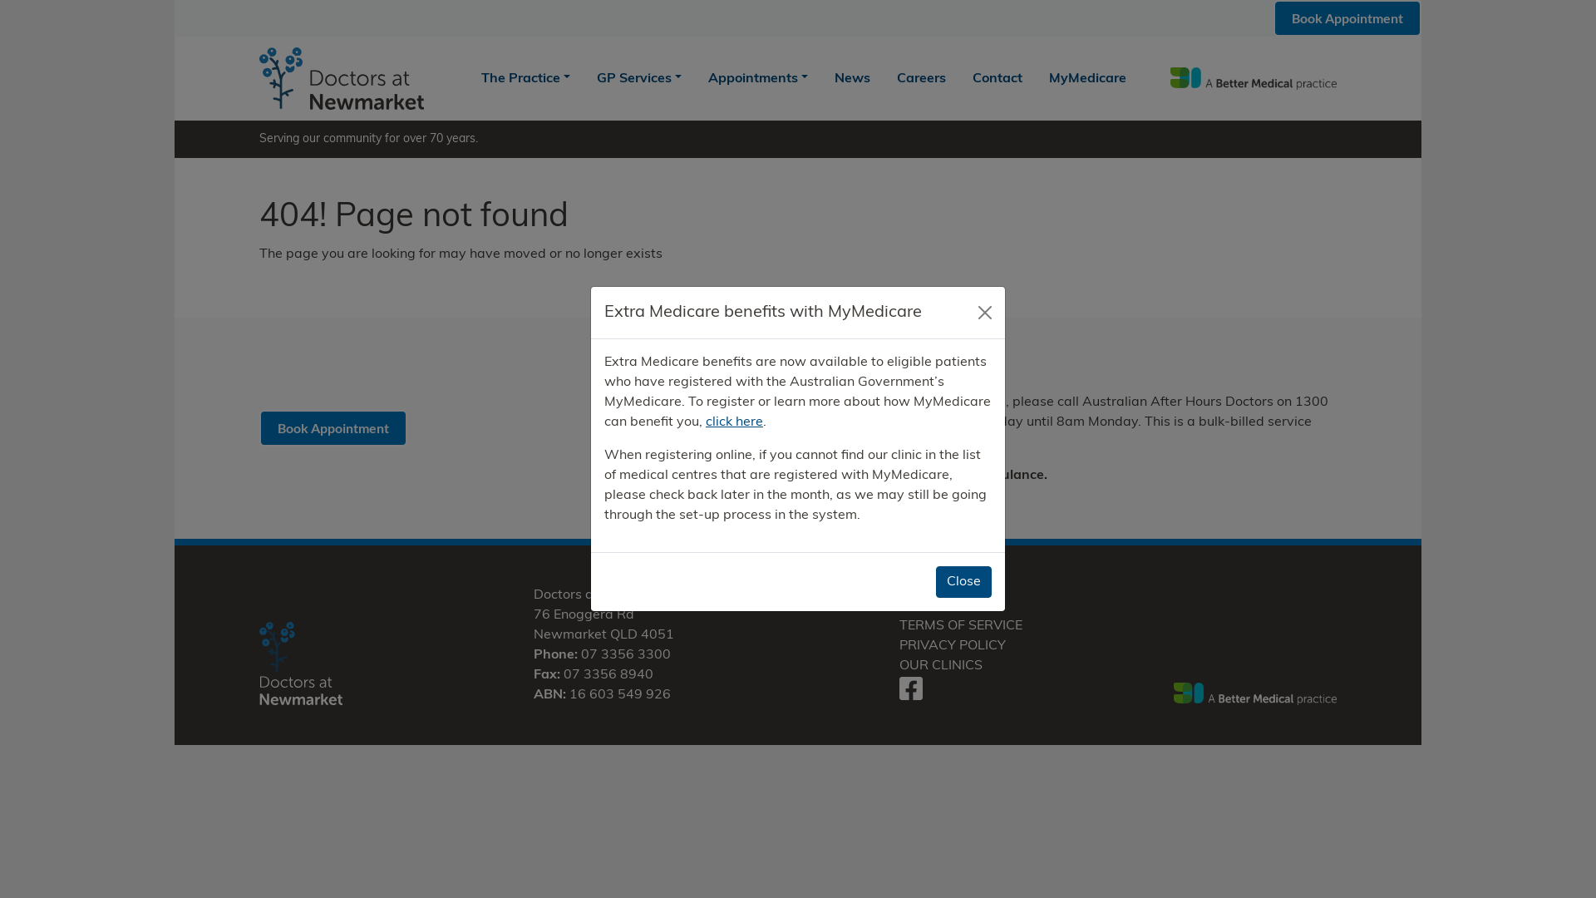 This screenshot has height=898, width=1596. What do you see at coordinates (997, 78) in the screenshot?
I see `Contact` at bounding box center [997, 78].